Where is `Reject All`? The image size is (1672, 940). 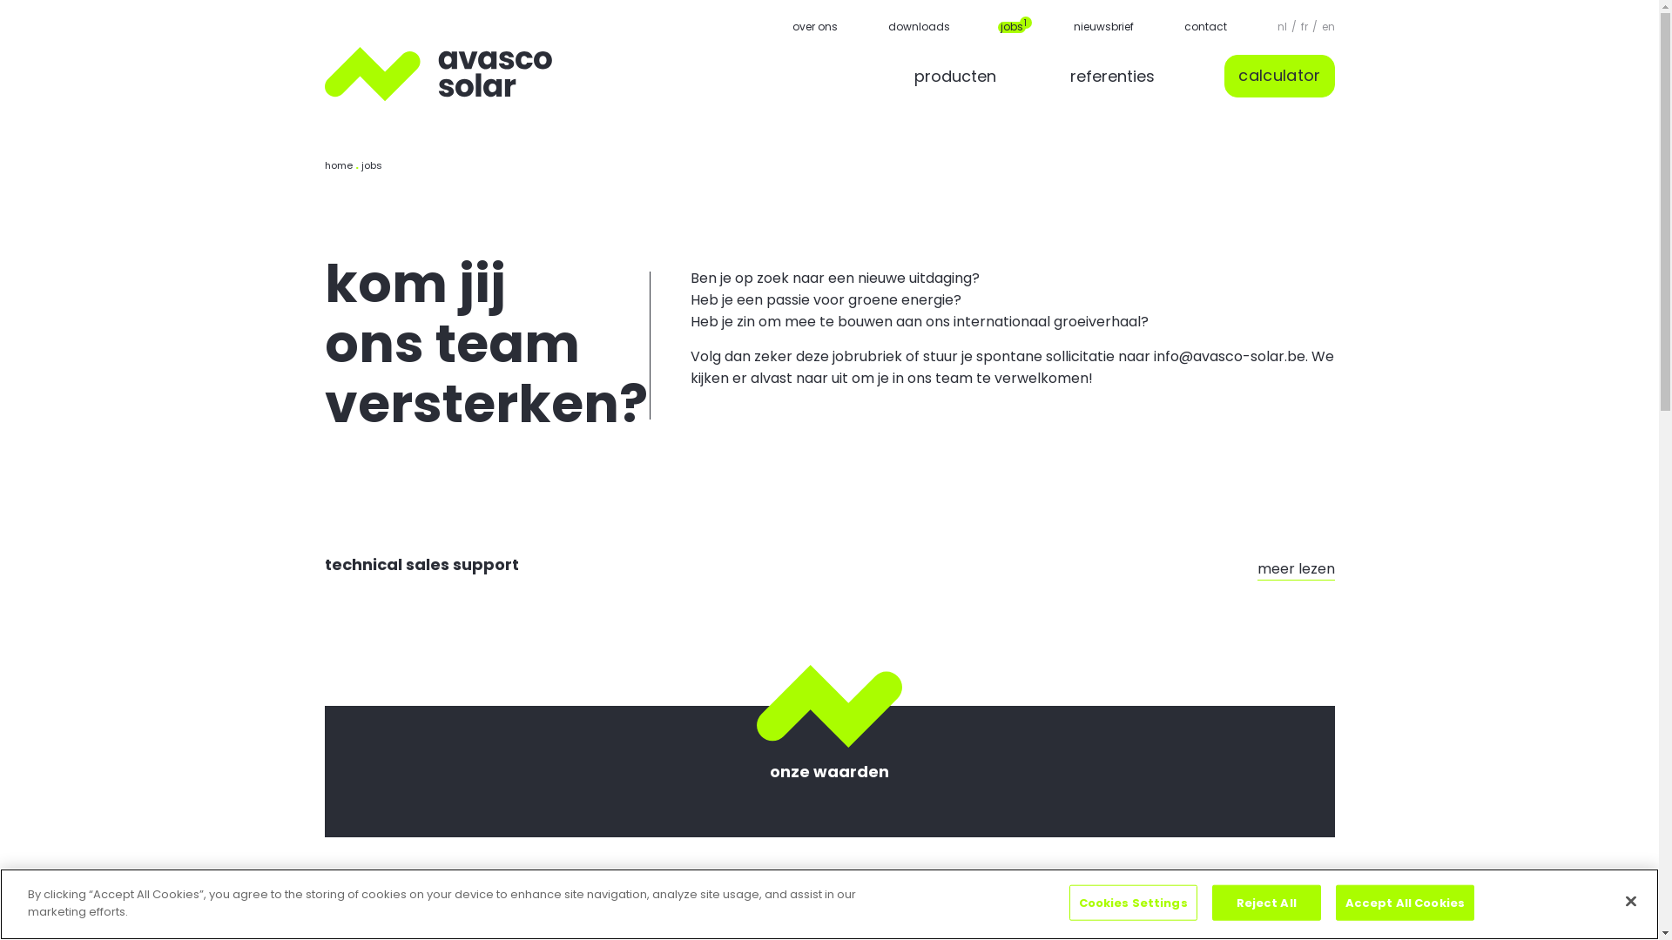
Reject All is located at coordinates (1266, 903).